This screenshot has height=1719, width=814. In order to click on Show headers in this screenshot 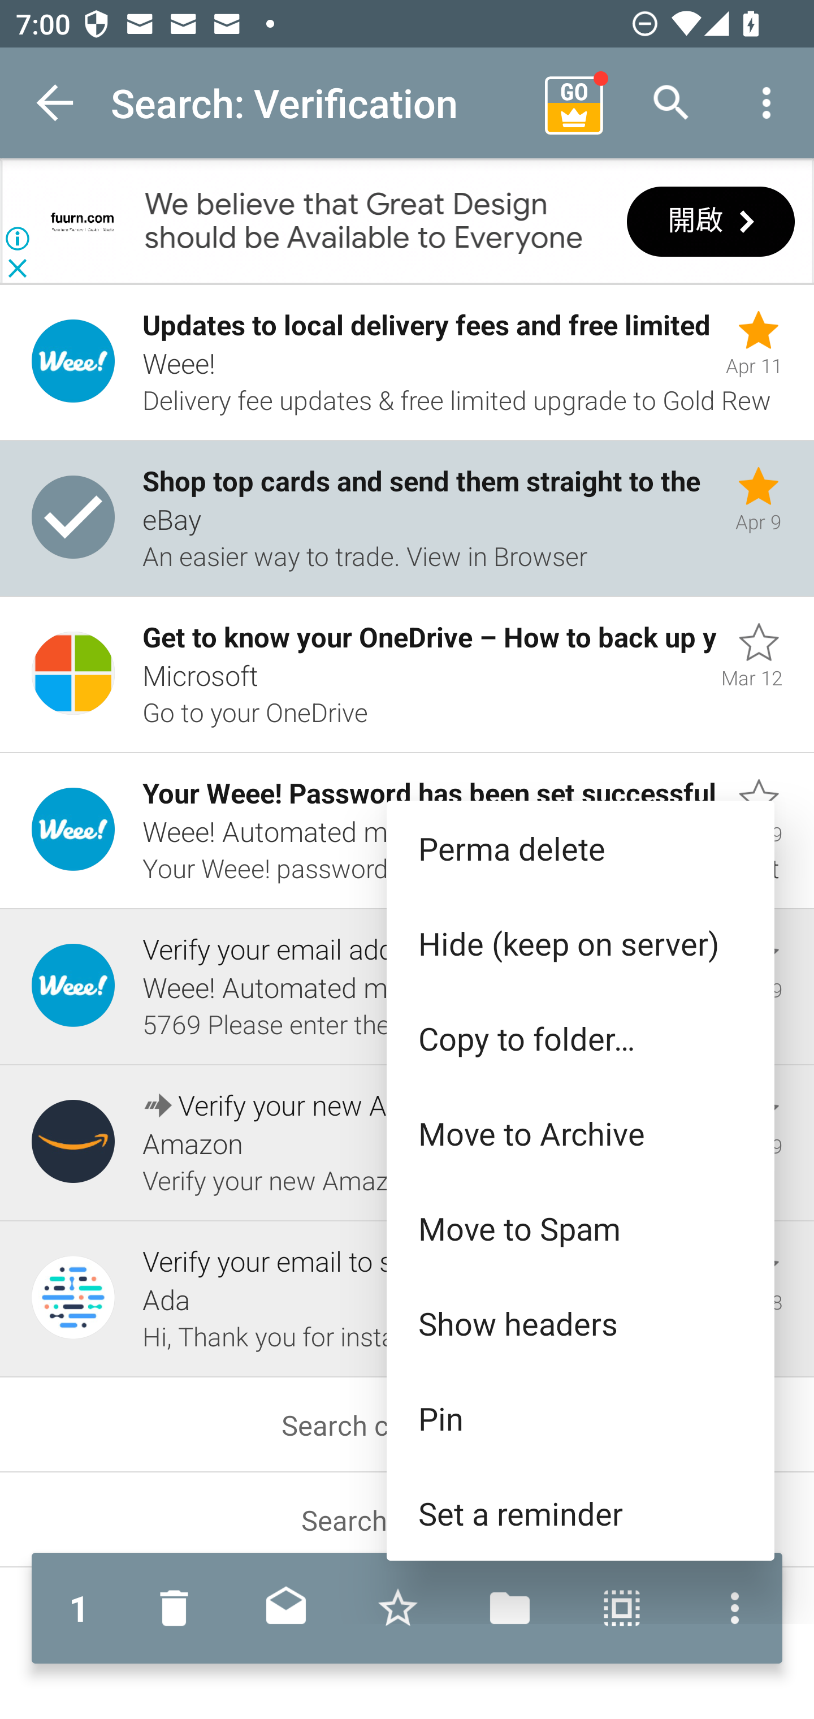, I will do `click(580, 1322)`.